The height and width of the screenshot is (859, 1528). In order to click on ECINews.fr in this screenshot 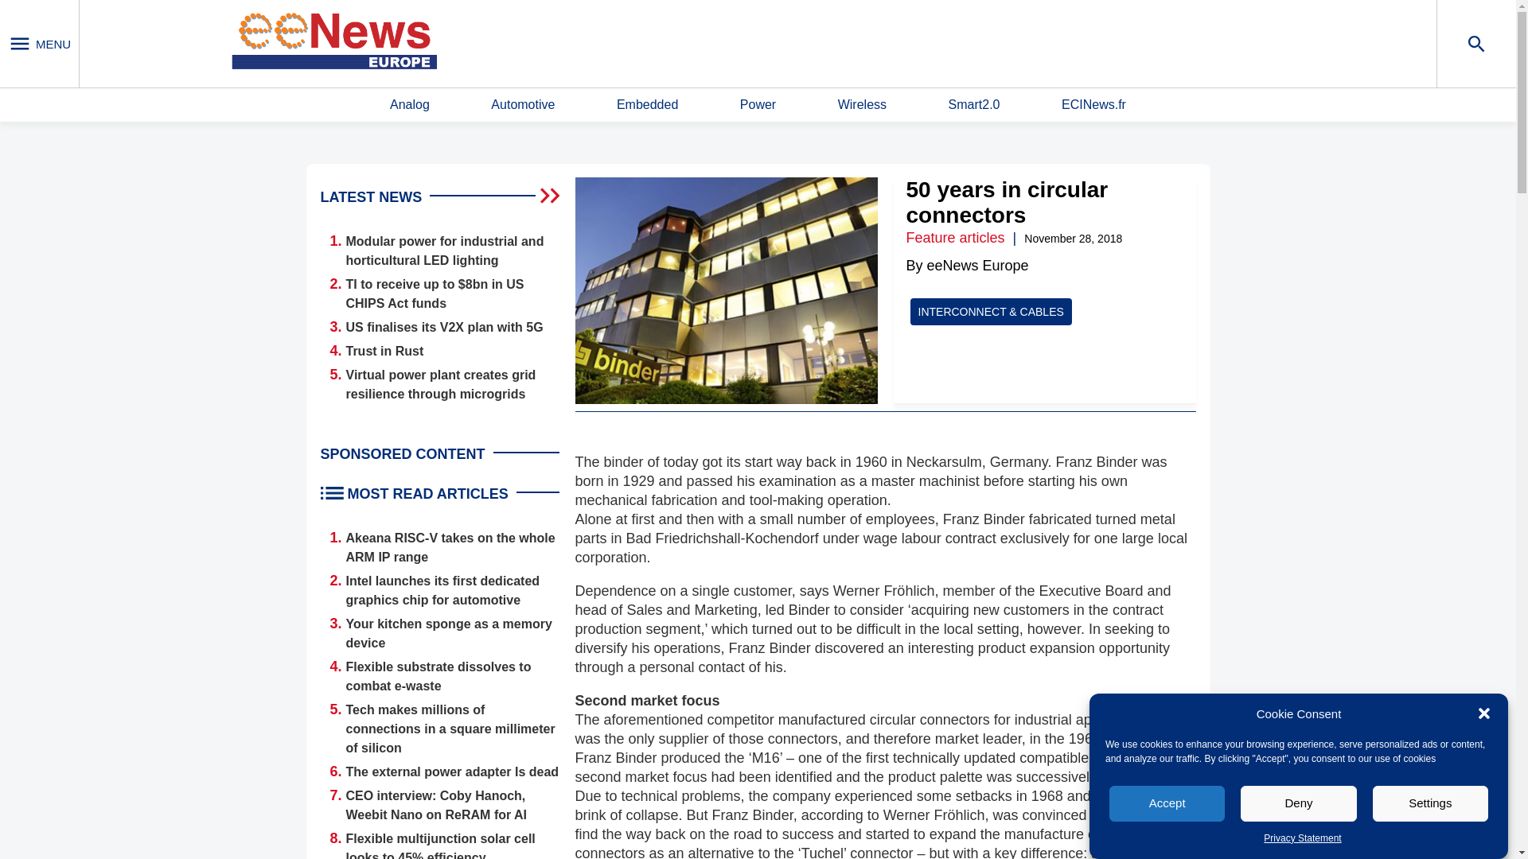, I will do `click(1093, 105)`.